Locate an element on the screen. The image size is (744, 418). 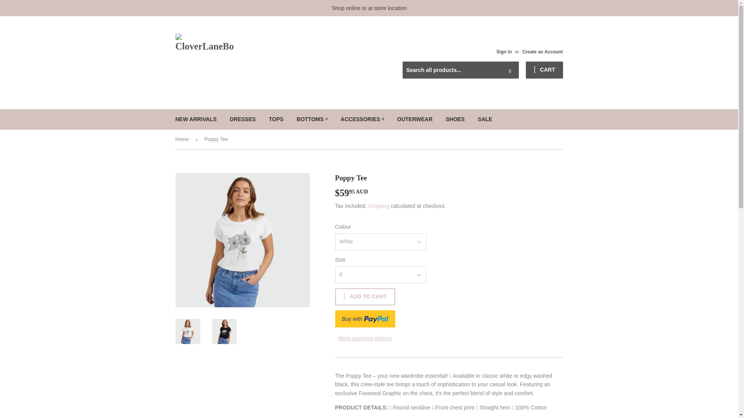
Search is located at coordinates (510, 70).